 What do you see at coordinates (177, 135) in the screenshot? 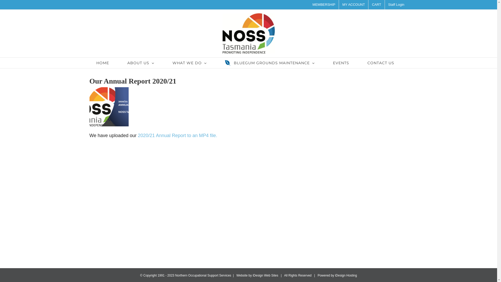
I see `2020/21 Annual Report to an MP4 file.` at bounding box center [177, 135].